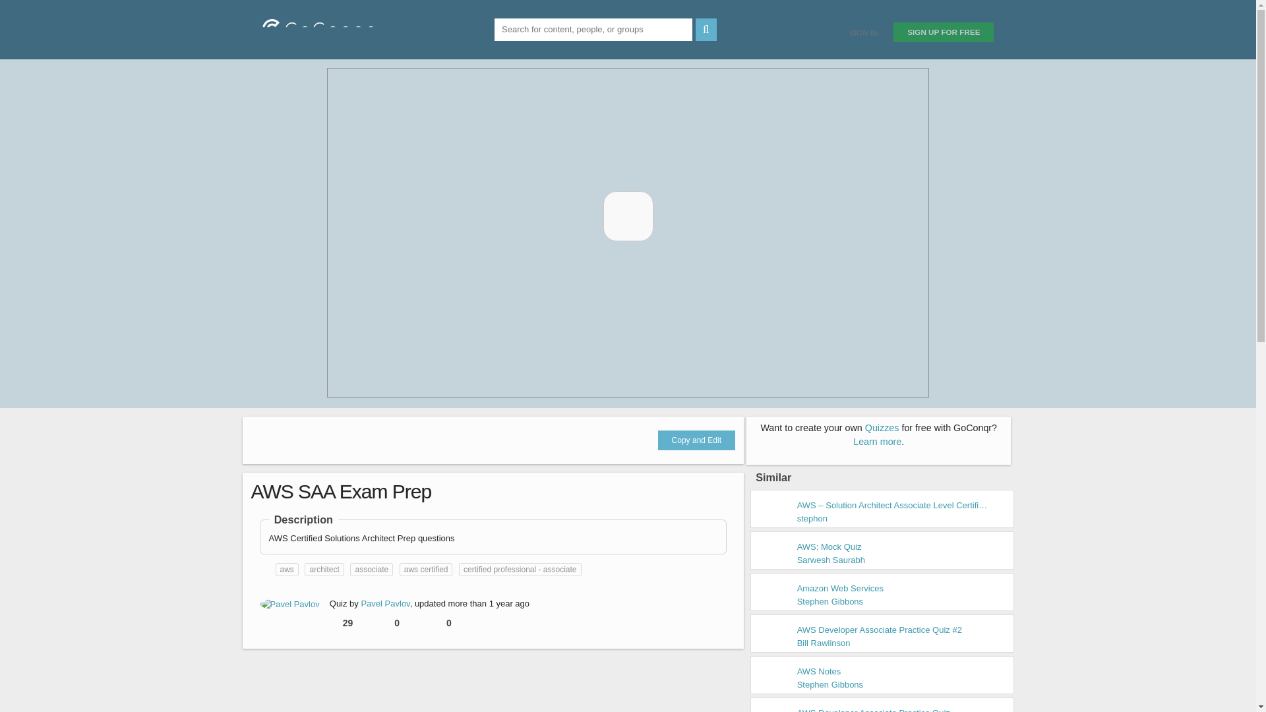 This screenshot has height=712, width=1266. I want to click on Search, so click(706, 29).